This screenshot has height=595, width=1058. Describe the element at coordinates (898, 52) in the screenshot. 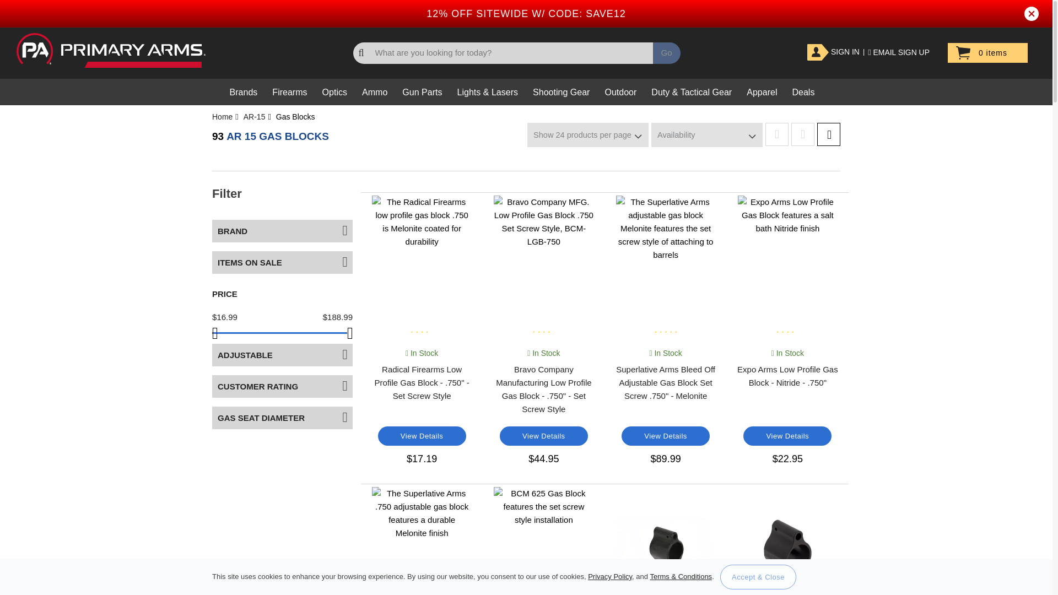

I see `EMAIL SIGN UP` at that location.